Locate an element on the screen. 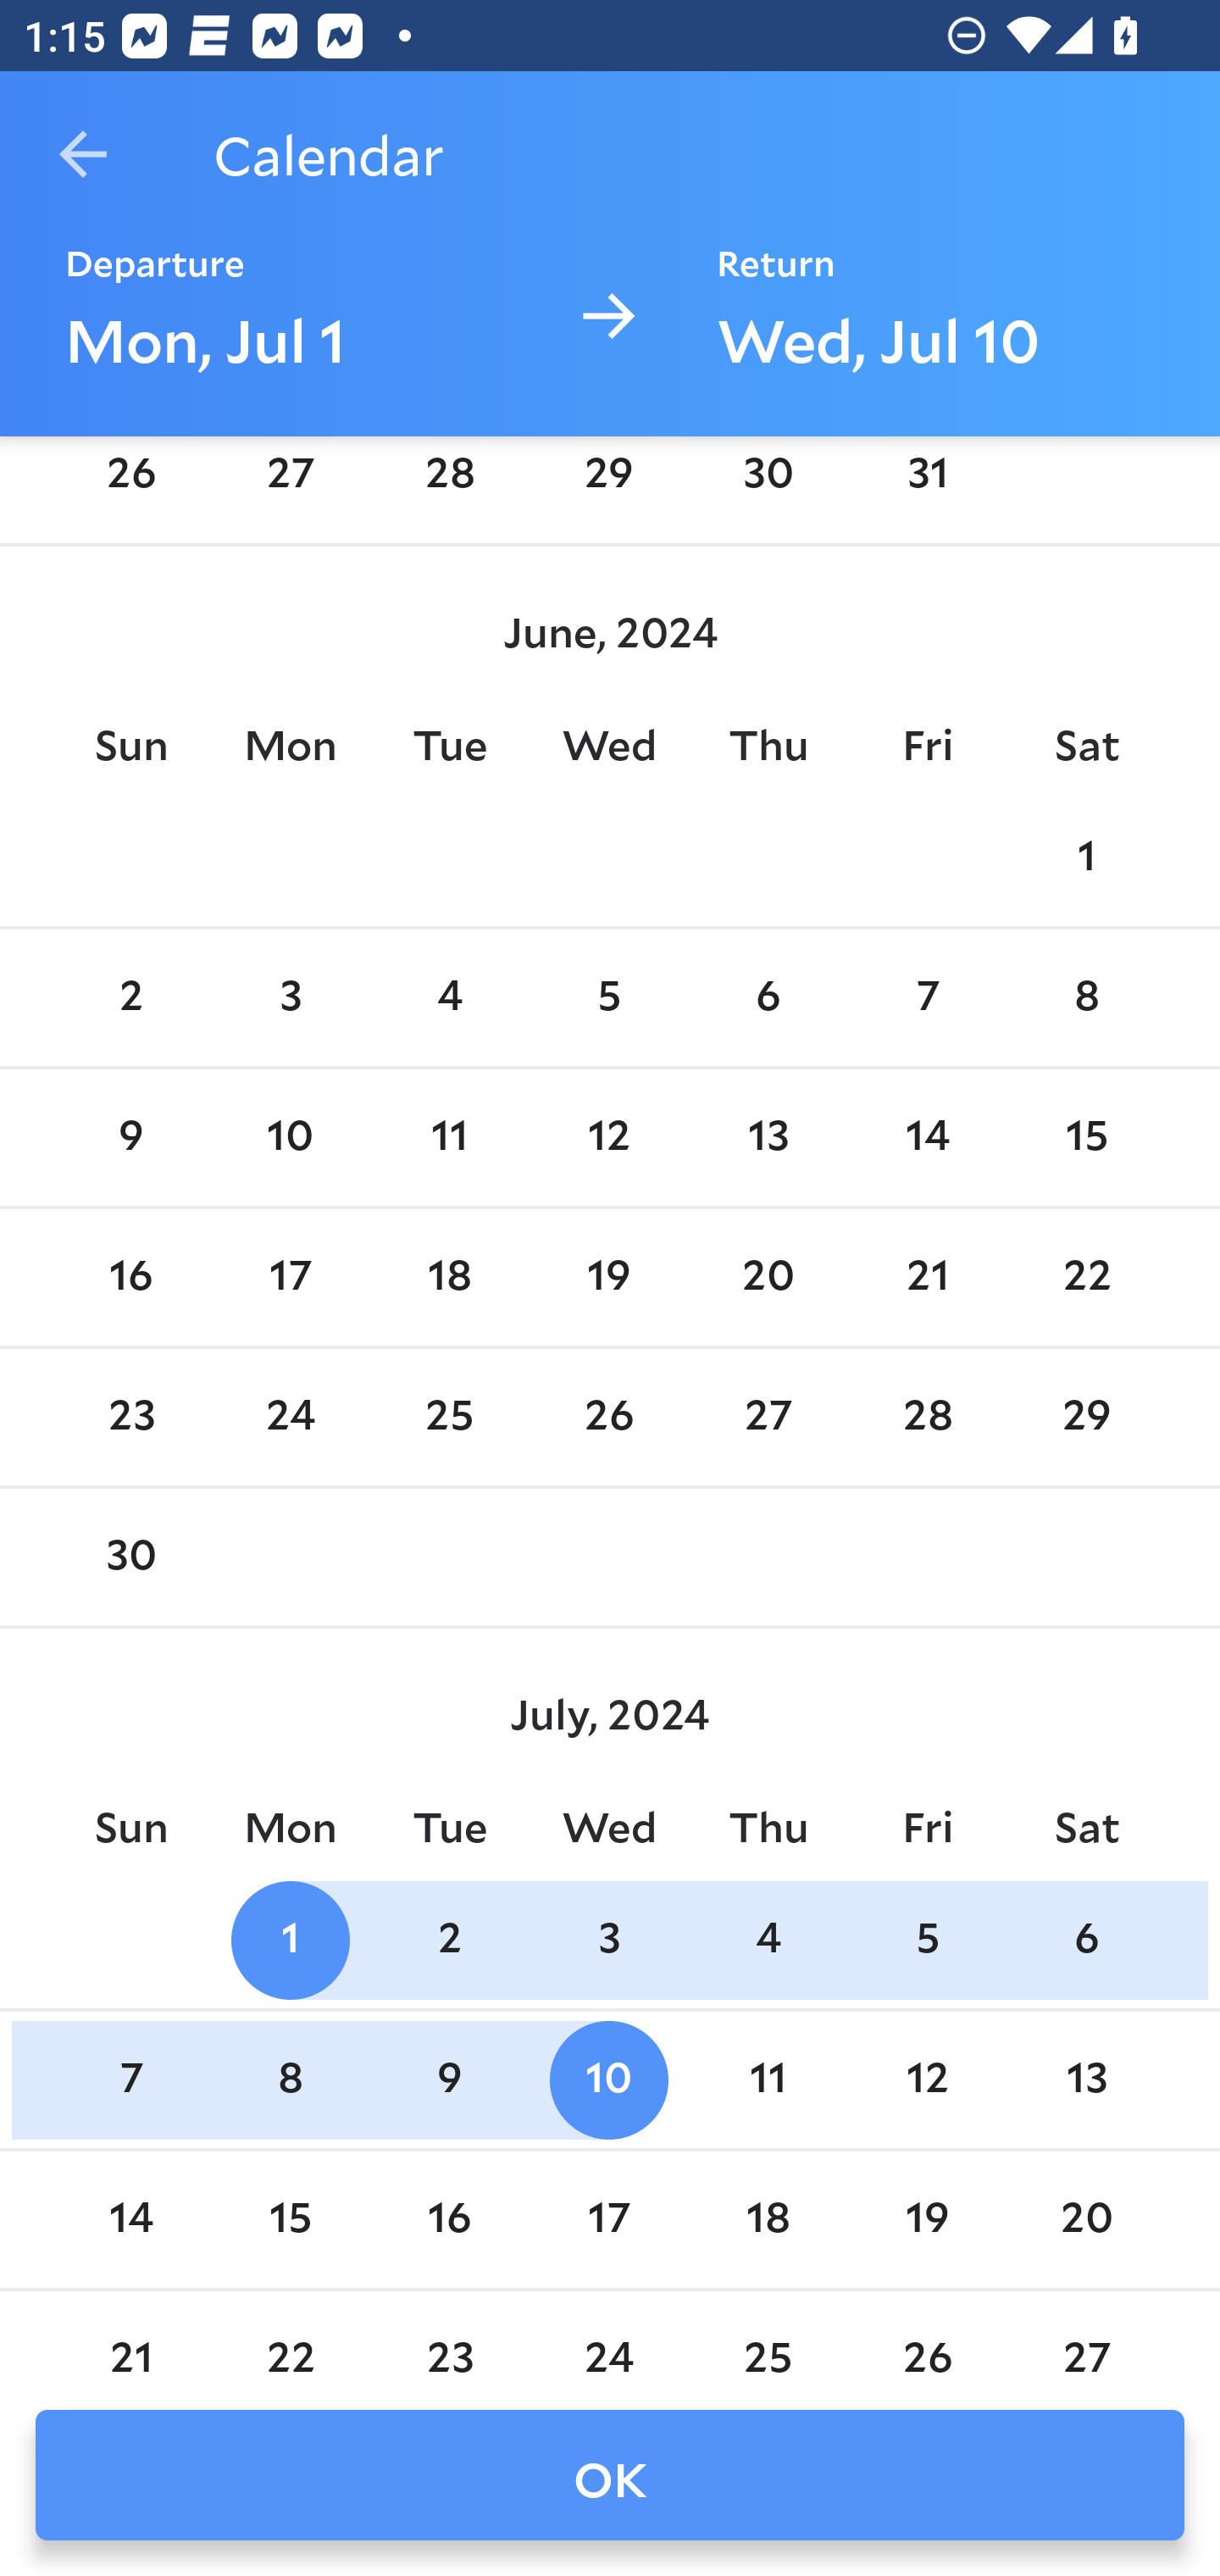 The image size is (1220, 2576). 15 is located at coordinates (1086, 1138).